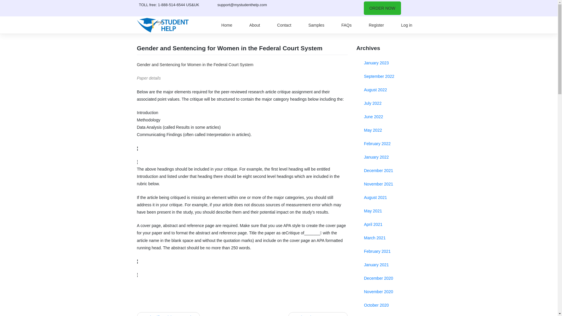 Image resolution: width=562 pixels, height=316 pixels. I want to click on ORDER NOW, so click(382, 8).